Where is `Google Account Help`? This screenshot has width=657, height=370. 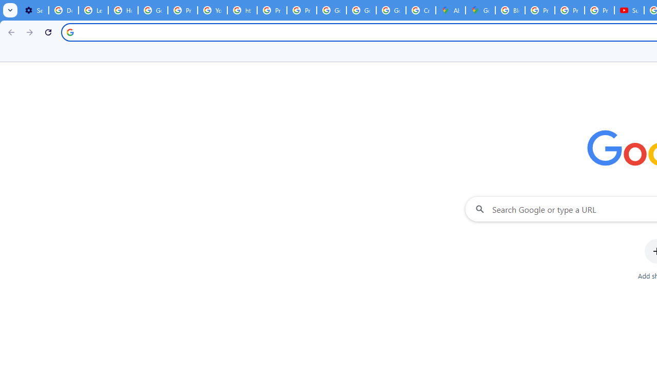
Google Account Help is located at coordinates (152, 10).